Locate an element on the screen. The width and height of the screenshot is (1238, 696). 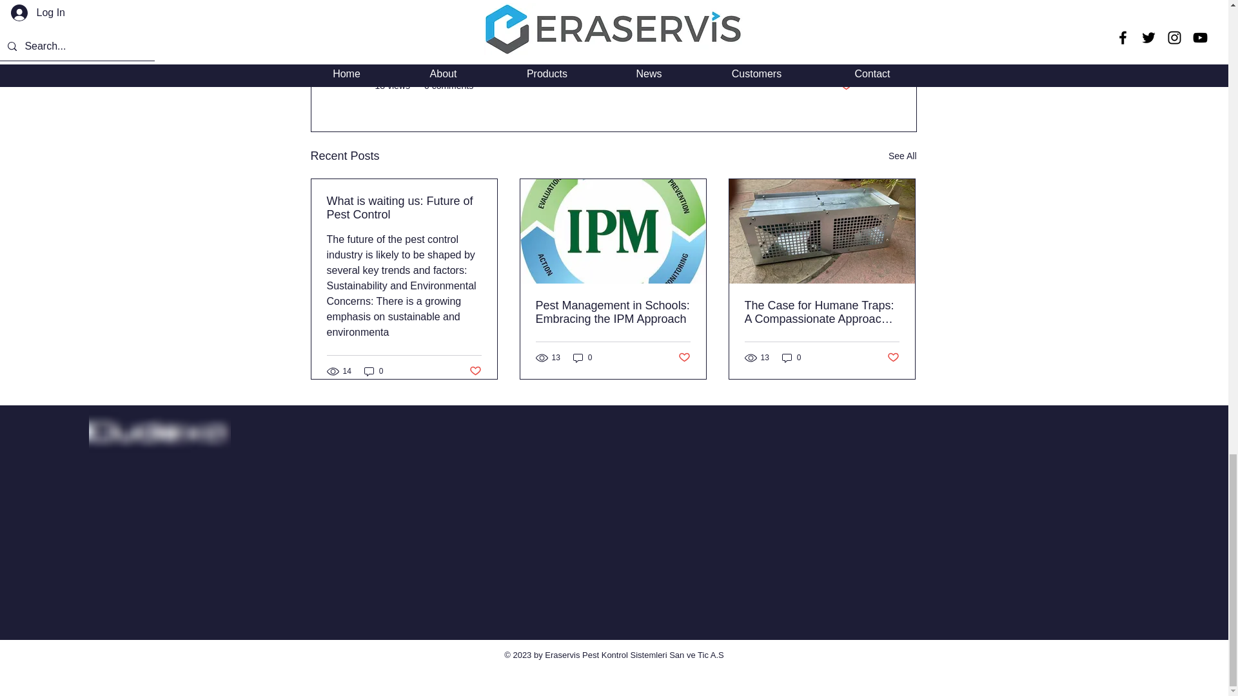
See All is located at coordinates (903, 156).